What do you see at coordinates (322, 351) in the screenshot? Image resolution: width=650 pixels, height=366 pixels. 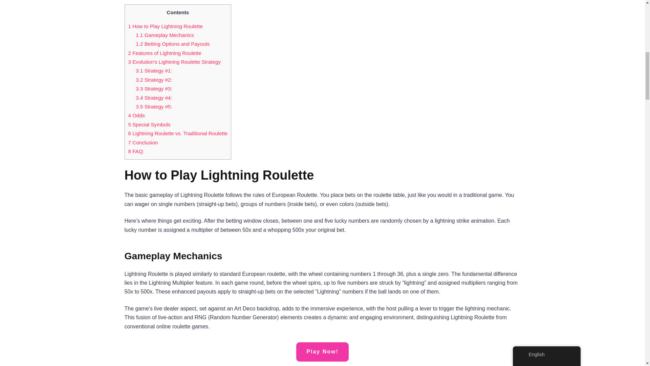 I see `Play Now!` at bounding box center [322, 351].